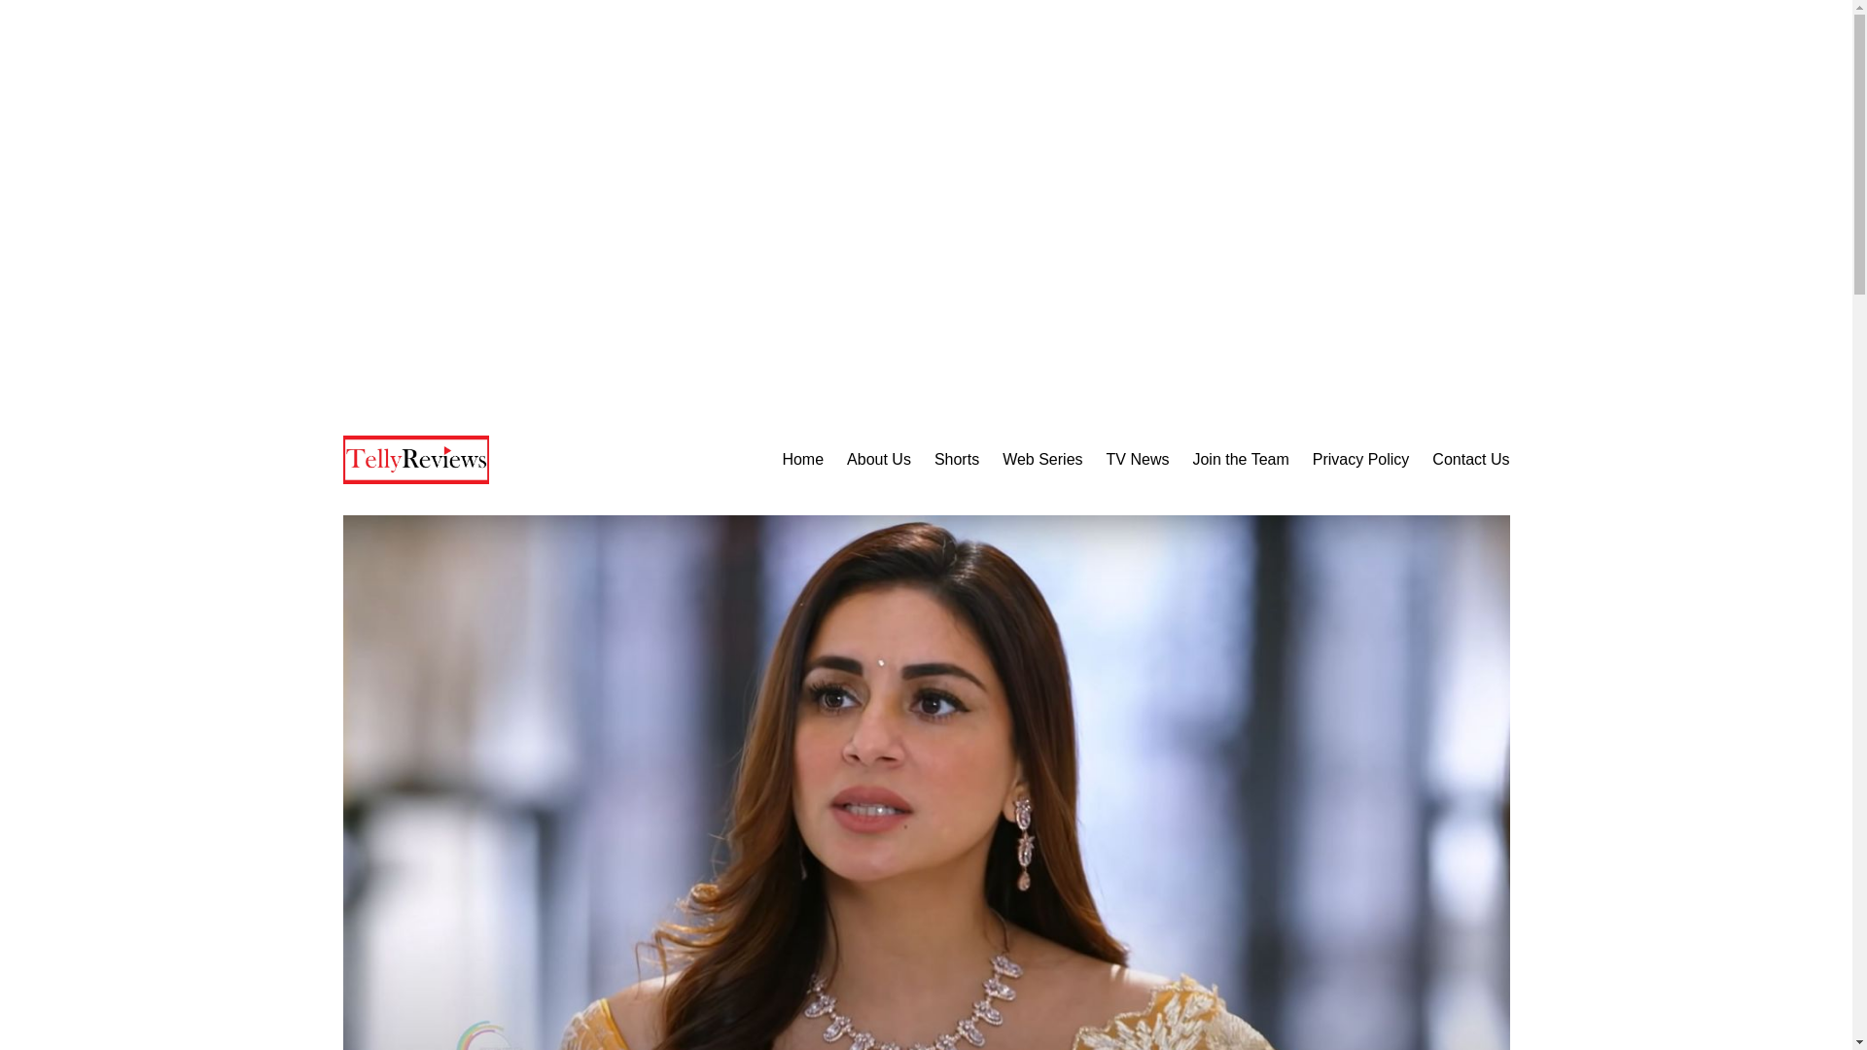 This screenshot has height=1050, width=1867. What do you see at coordinates (1240, 460) in the screenshot?
I see `Join the Team` at bounding box center [1240, 460].